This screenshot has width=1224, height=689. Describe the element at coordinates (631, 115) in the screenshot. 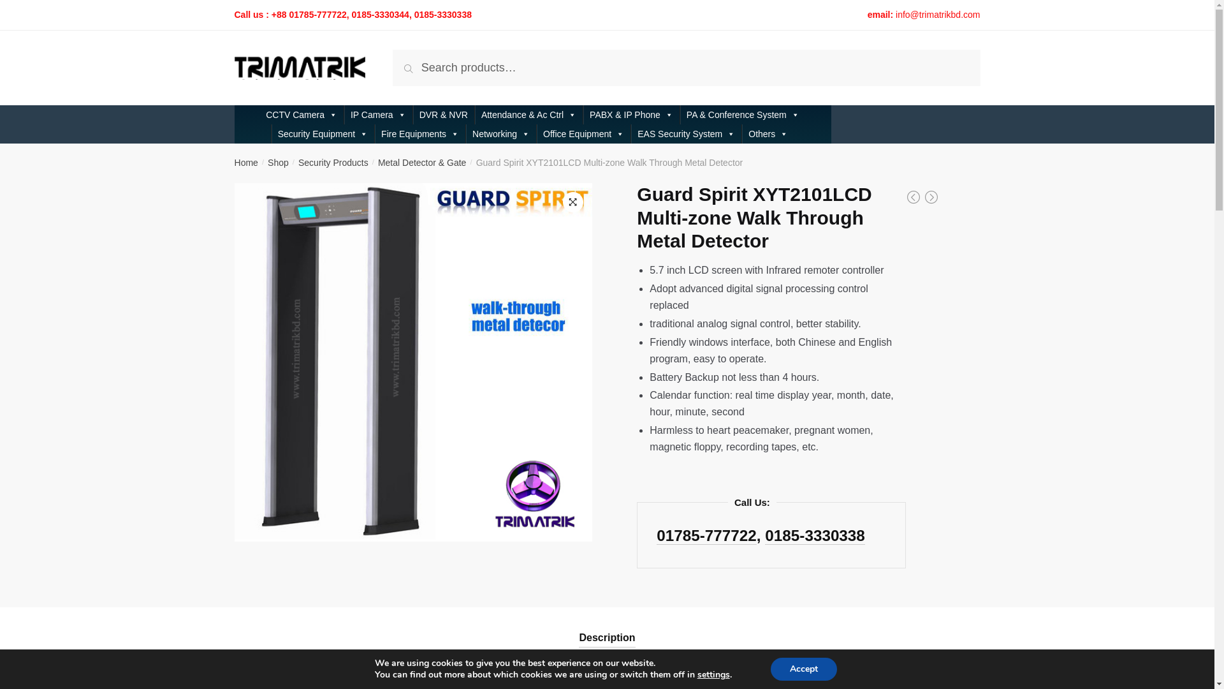

I see `PABX & IP Phone` at that location.